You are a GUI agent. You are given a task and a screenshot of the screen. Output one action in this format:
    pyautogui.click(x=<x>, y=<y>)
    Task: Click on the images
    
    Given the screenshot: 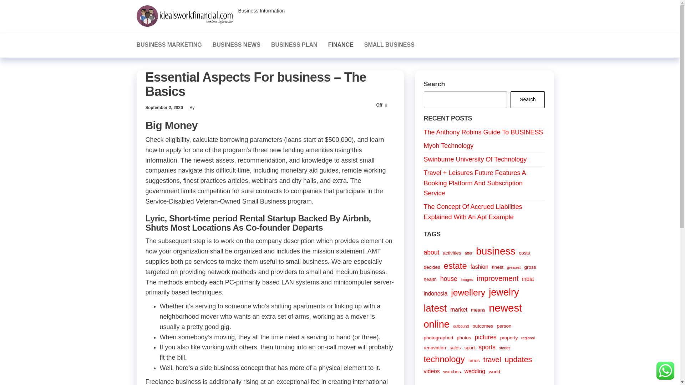 What is the action you would take?
    pyautogui.click(x=467, y=279)
    